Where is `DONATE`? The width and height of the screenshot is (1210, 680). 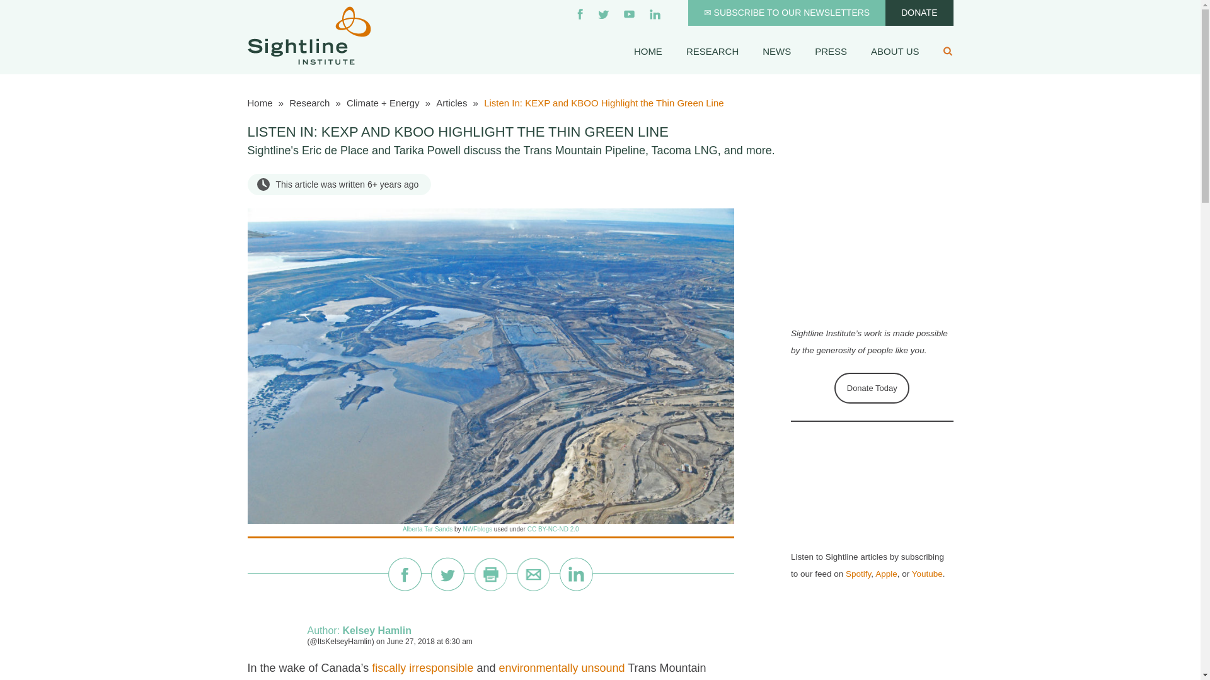 DONATE is located at coordinates (919, 13).